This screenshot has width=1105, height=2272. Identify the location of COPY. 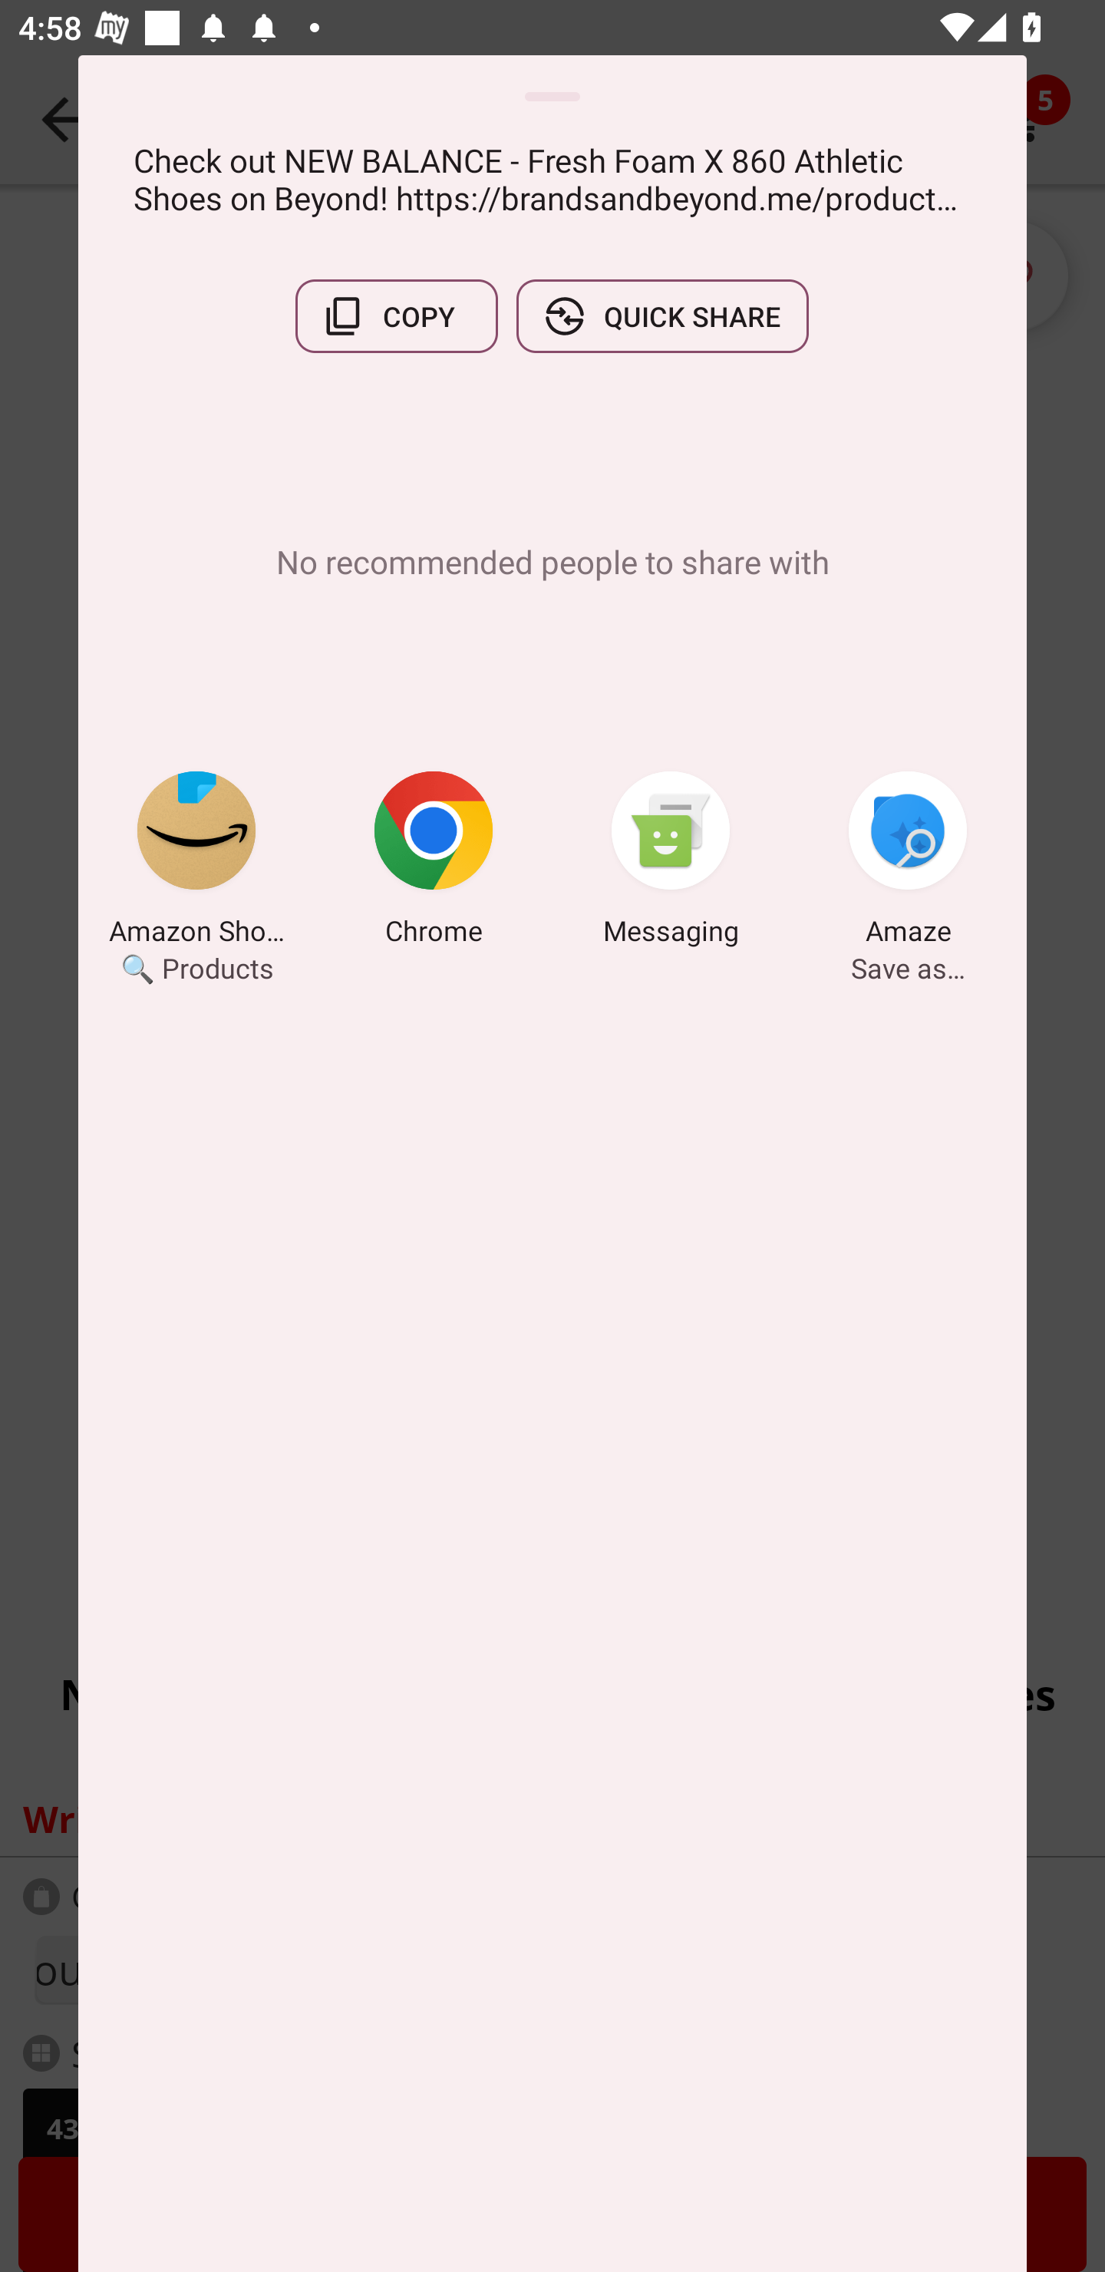
(396, 316).